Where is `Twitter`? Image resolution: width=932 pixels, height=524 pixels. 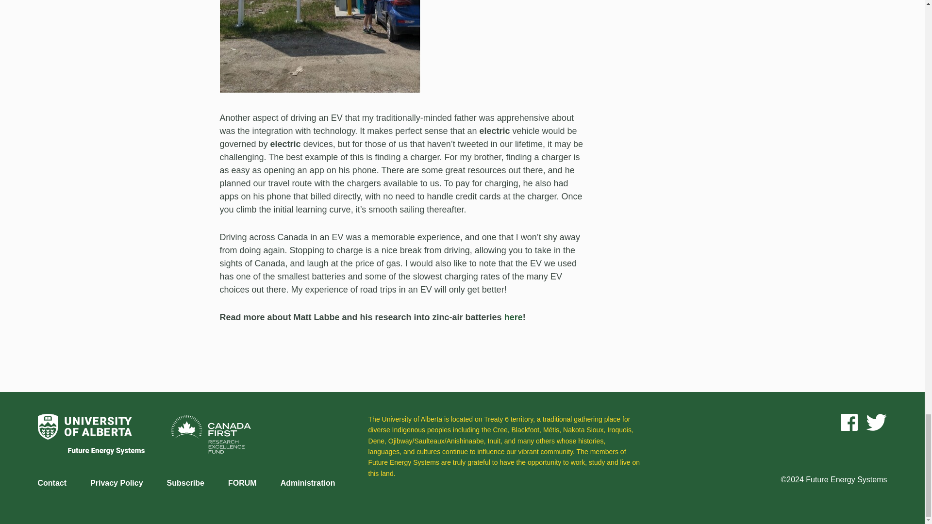 Twitter is located at coordinates (876, 422).